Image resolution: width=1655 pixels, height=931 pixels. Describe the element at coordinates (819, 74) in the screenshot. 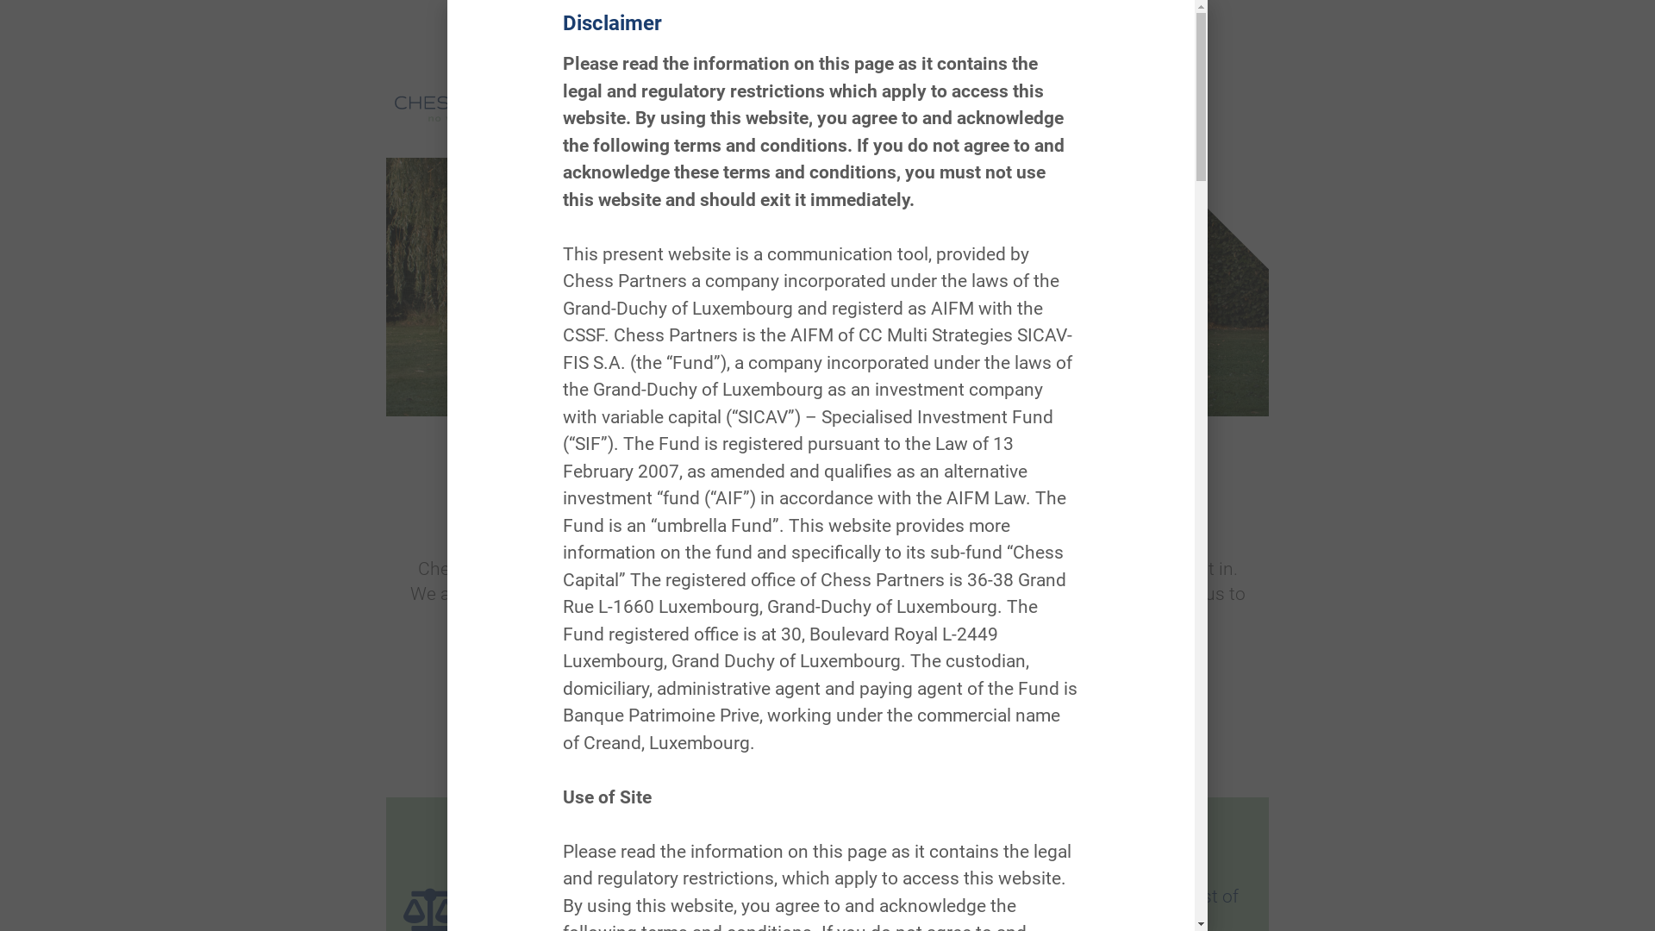

I see `TEAM` at that location.